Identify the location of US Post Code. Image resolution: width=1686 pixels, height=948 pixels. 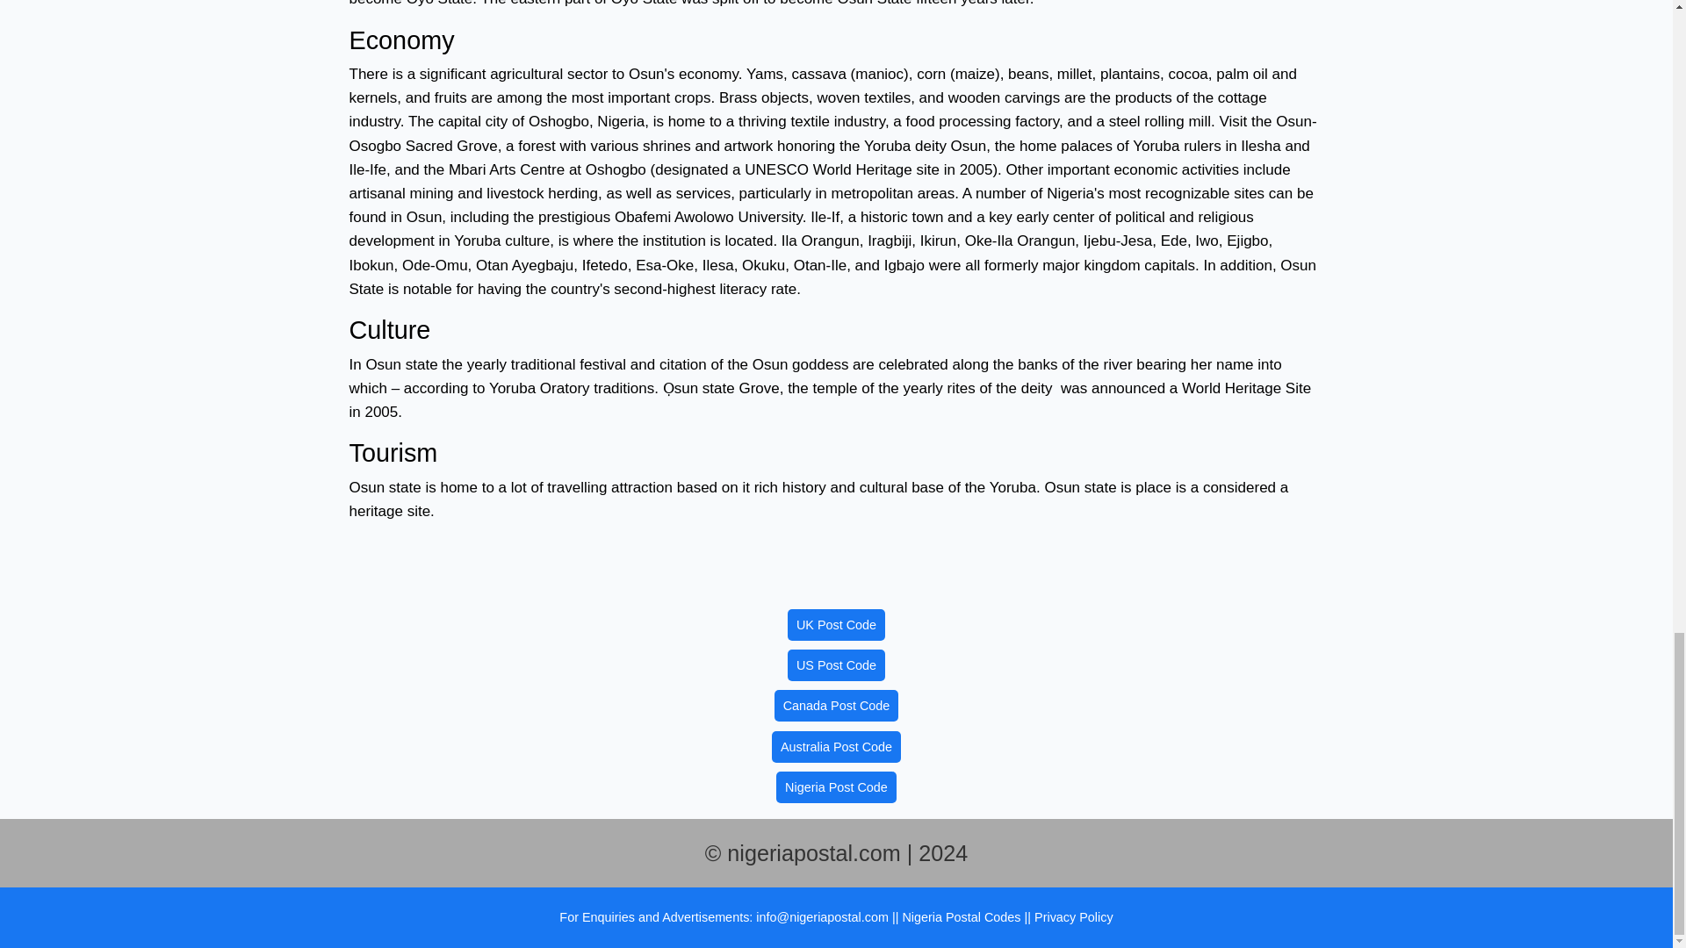
(836, 665).